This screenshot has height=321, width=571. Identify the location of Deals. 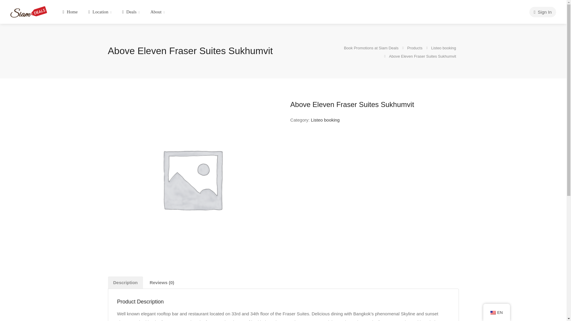
(131, 12).